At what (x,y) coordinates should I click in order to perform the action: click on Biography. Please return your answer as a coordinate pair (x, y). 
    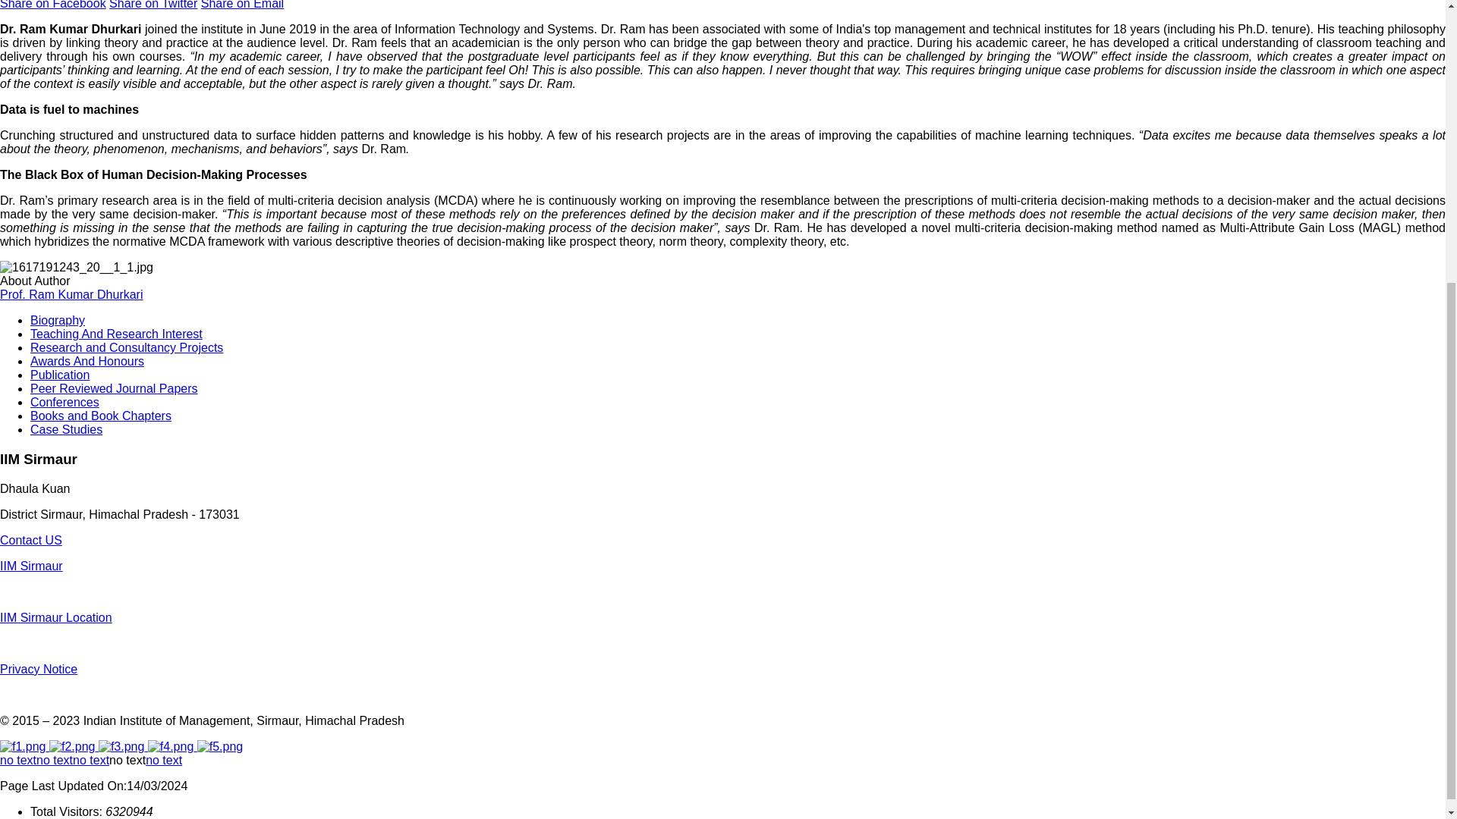
    Looking at the image, I should click on (58, 320).